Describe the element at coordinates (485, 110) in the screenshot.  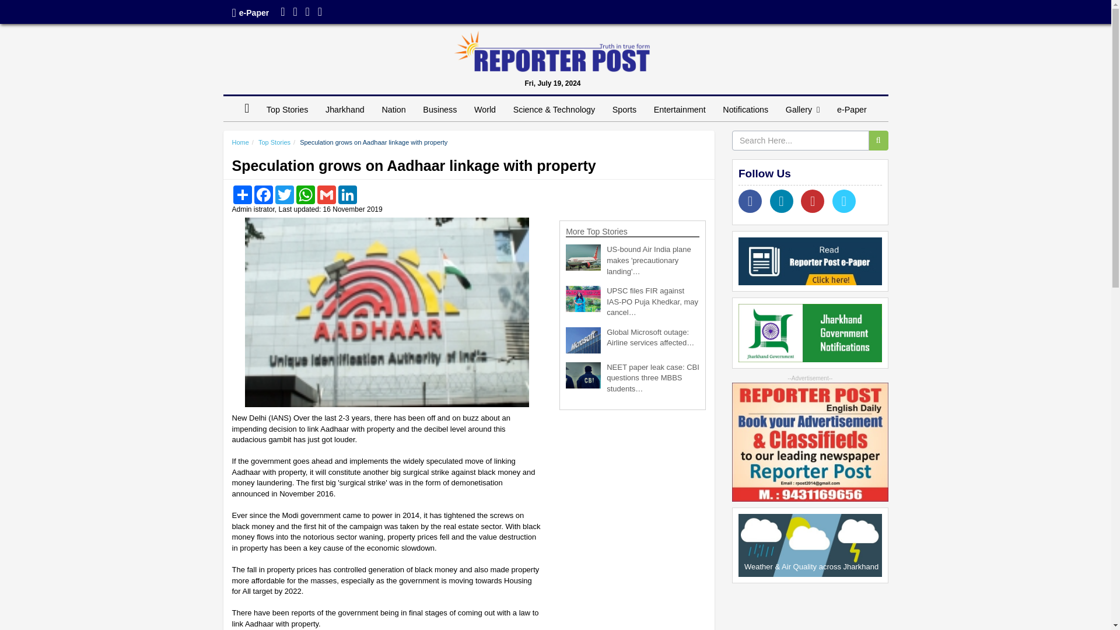
I see `World` at that location.